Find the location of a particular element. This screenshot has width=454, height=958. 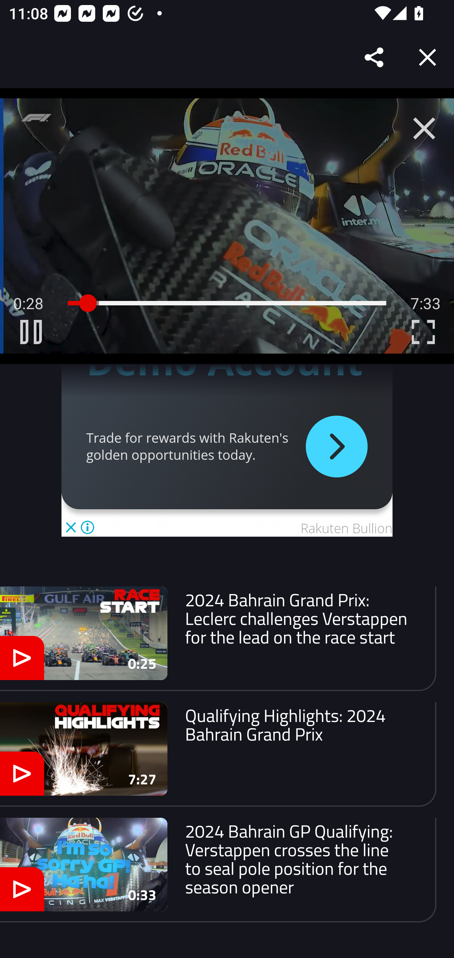

Share is located at coordinates (375, 57).